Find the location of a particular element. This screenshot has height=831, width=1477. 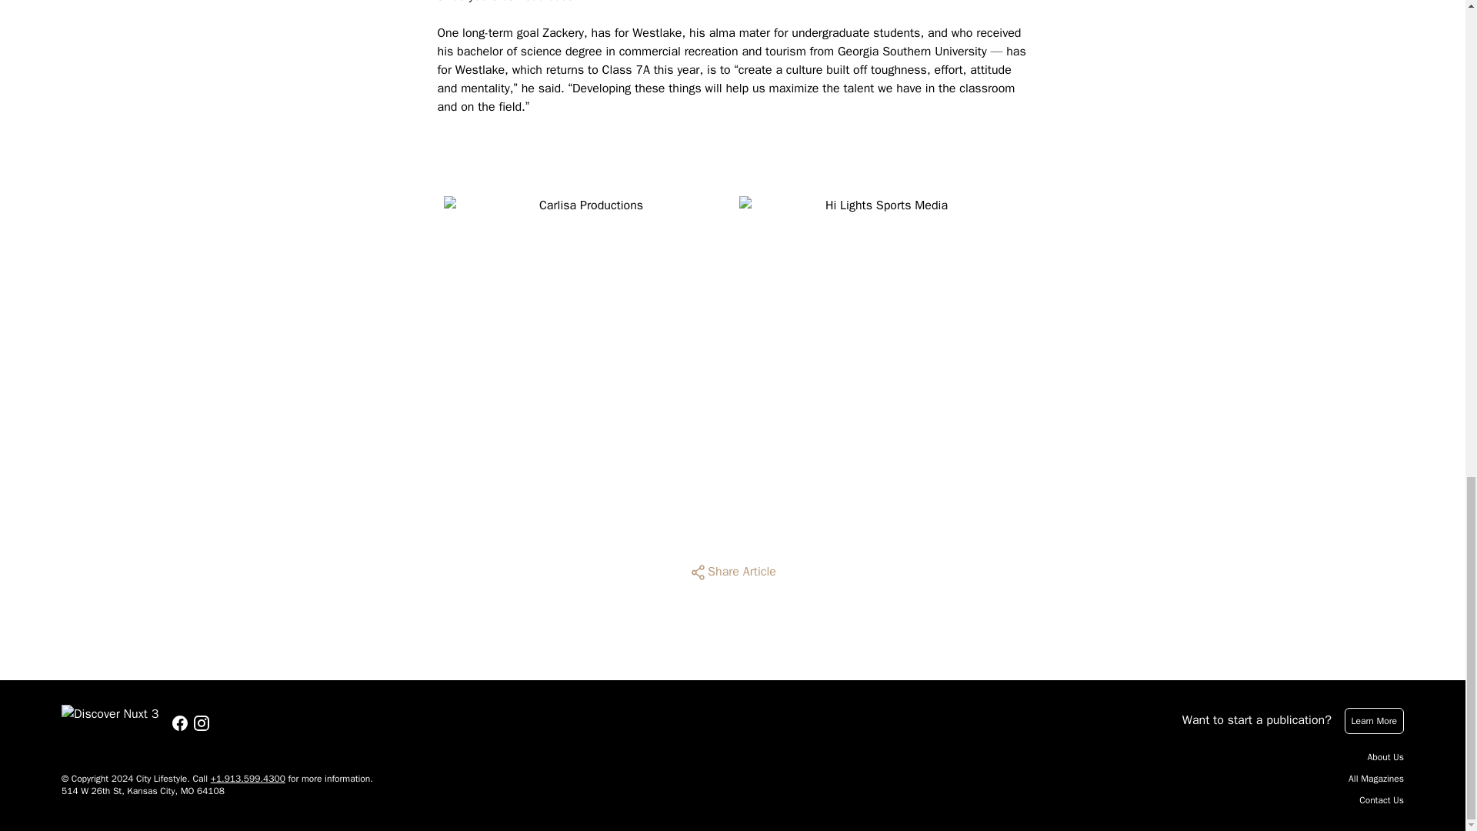

Learn More is located at coordinates (1374, 720).